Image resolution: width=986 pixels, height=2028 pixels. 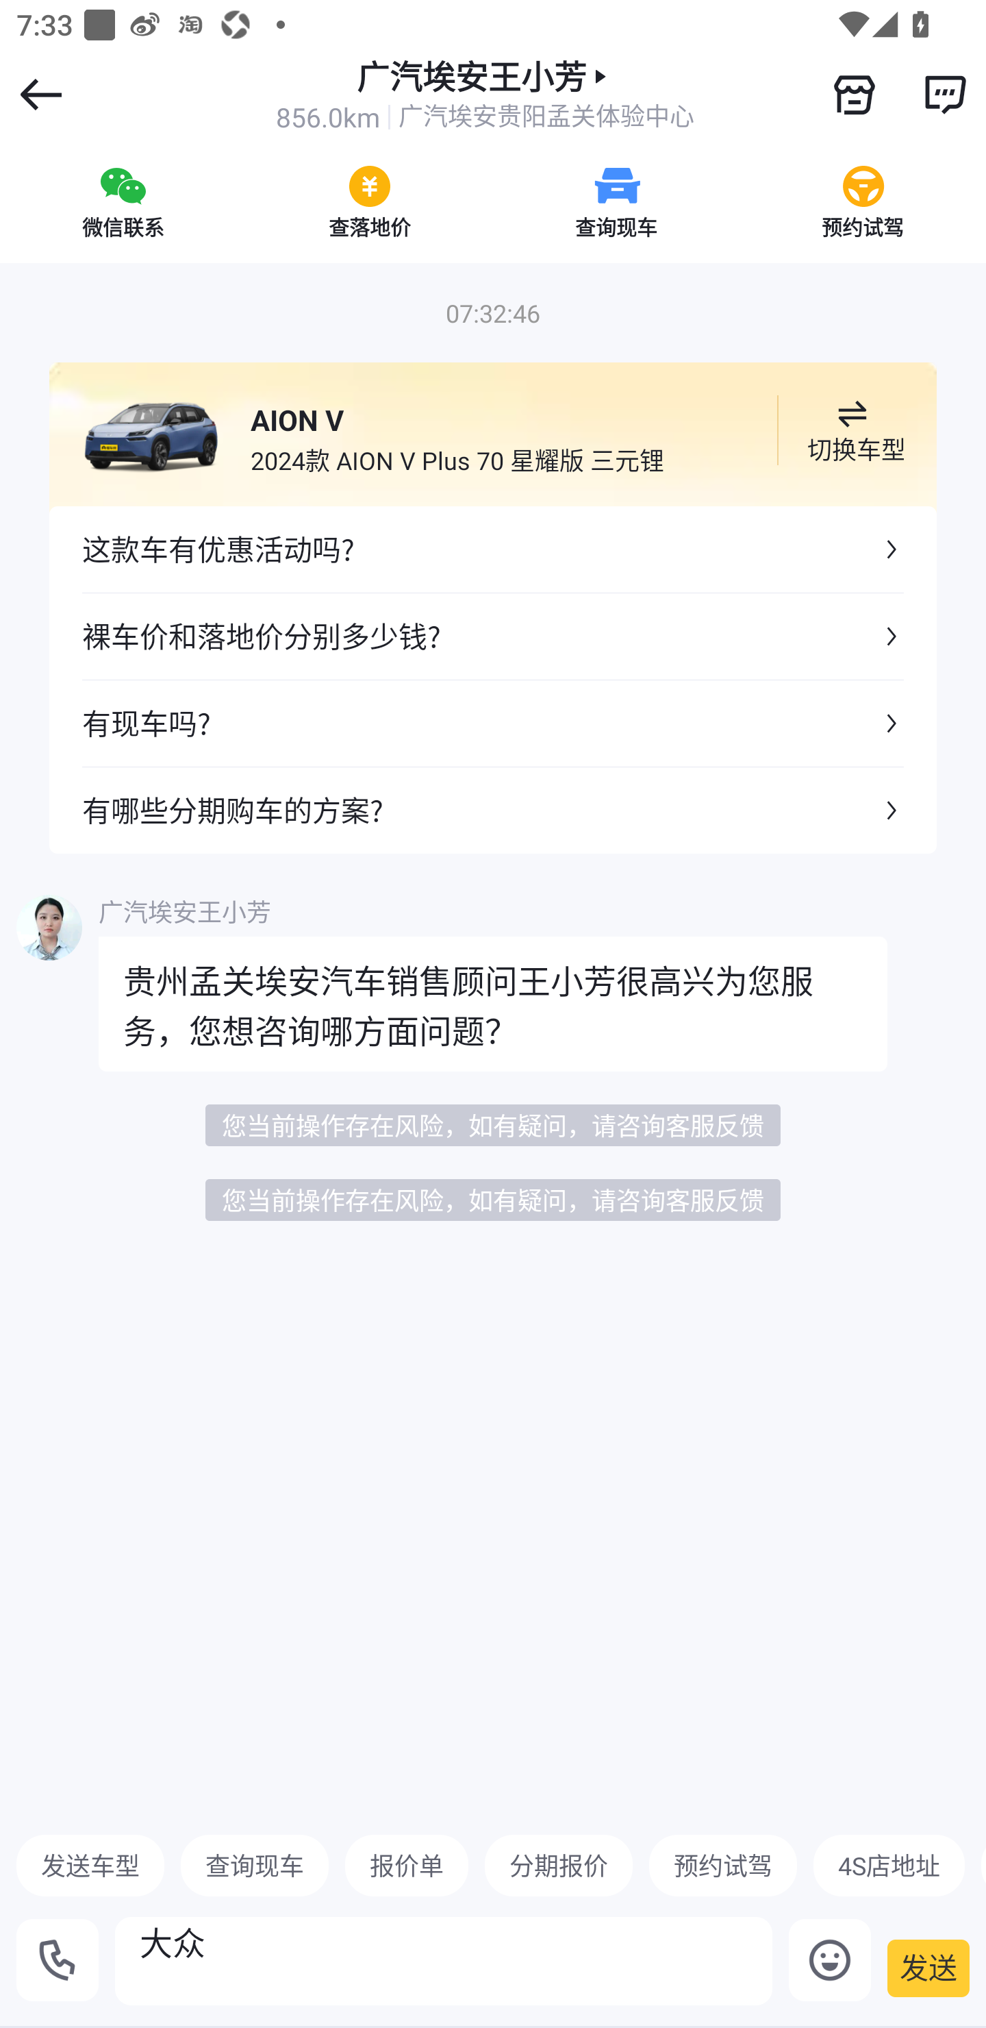 What do you see at coordinates (944, 94) in the screenshot?
I see `` at bounding box center [944, 94].